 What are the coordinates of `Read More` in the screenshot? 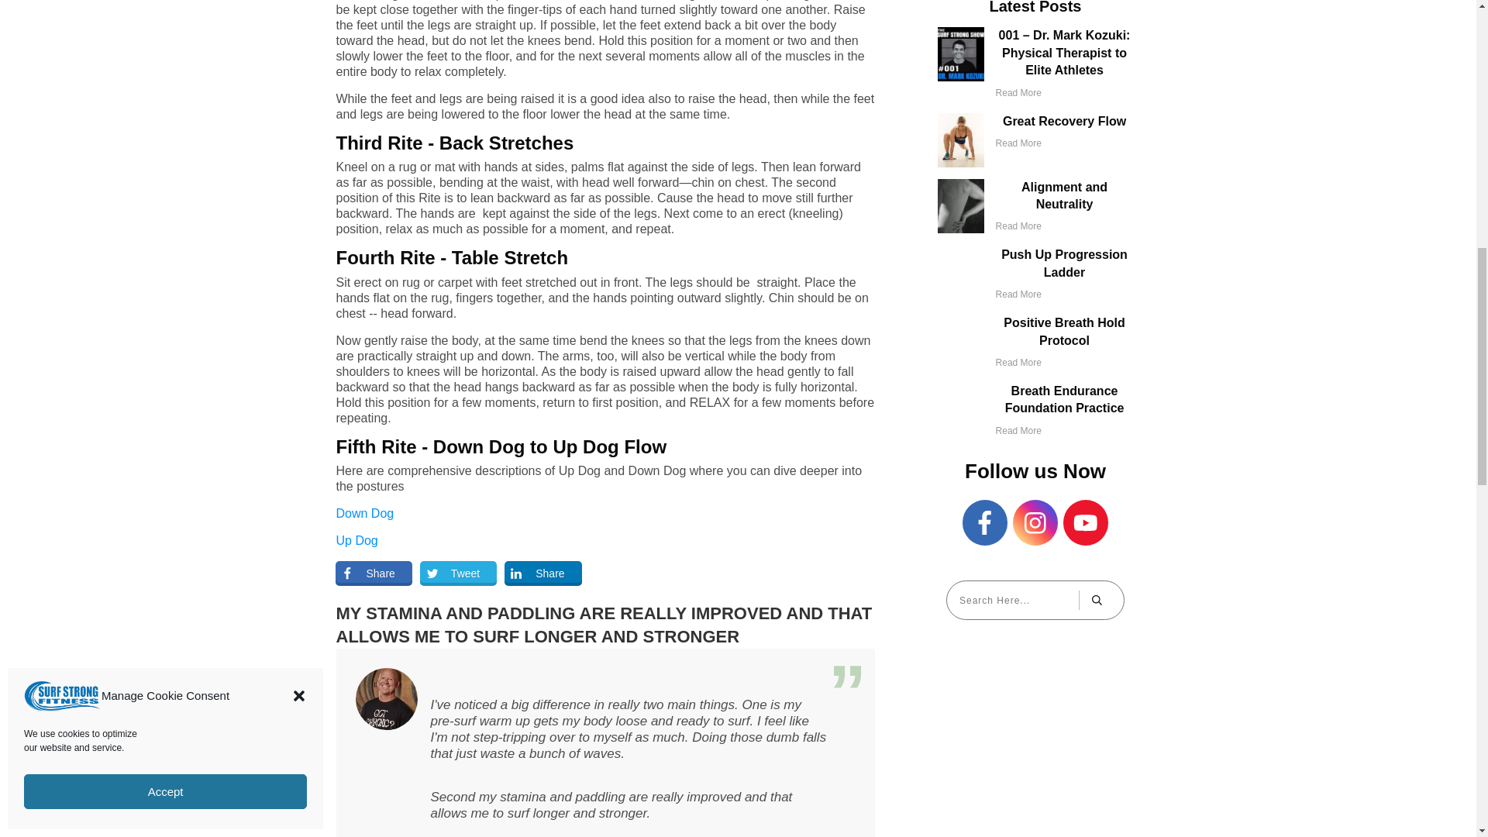 It's located at (1018, 294).